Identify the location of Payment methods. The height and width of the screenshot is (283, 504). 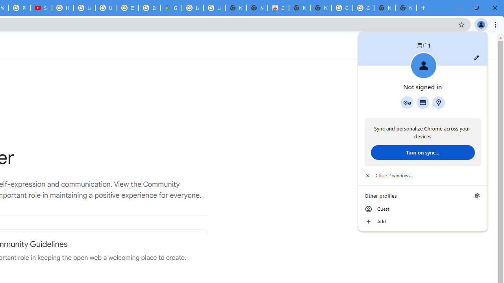
(423, 102).